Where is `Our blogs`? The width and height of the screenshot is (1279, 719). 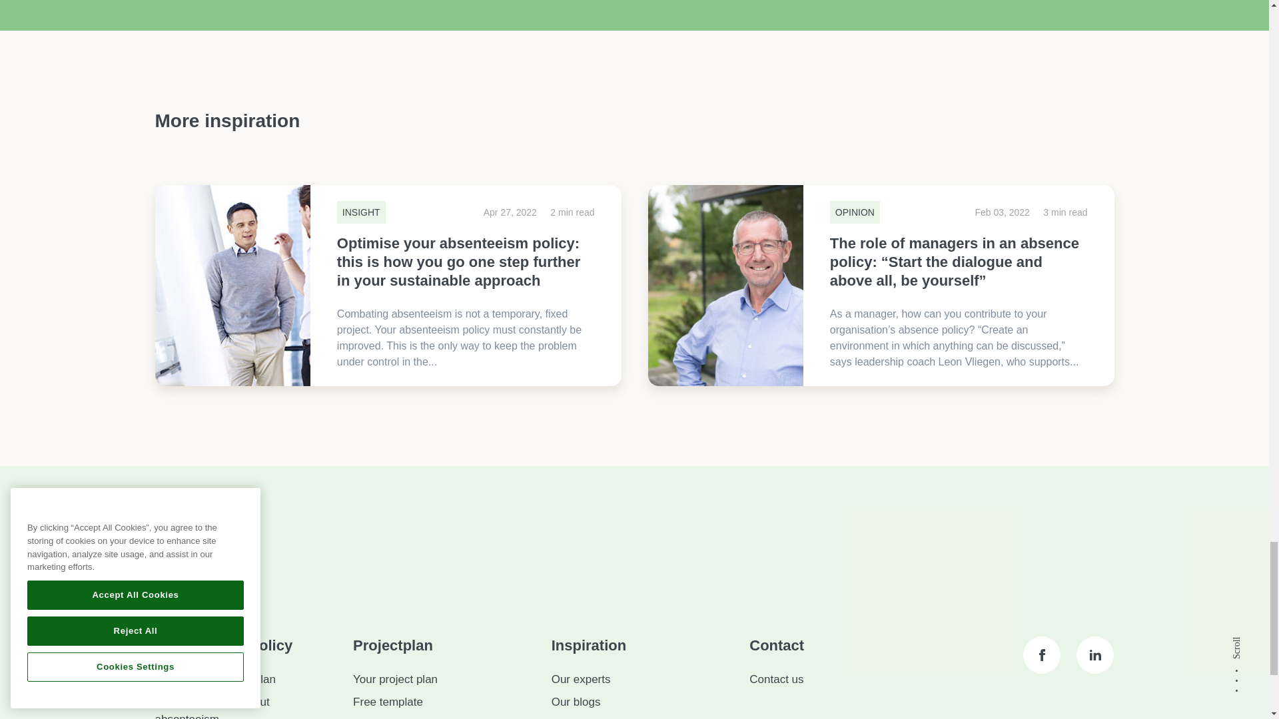
Our blogs is located at coordinates (576, 702).